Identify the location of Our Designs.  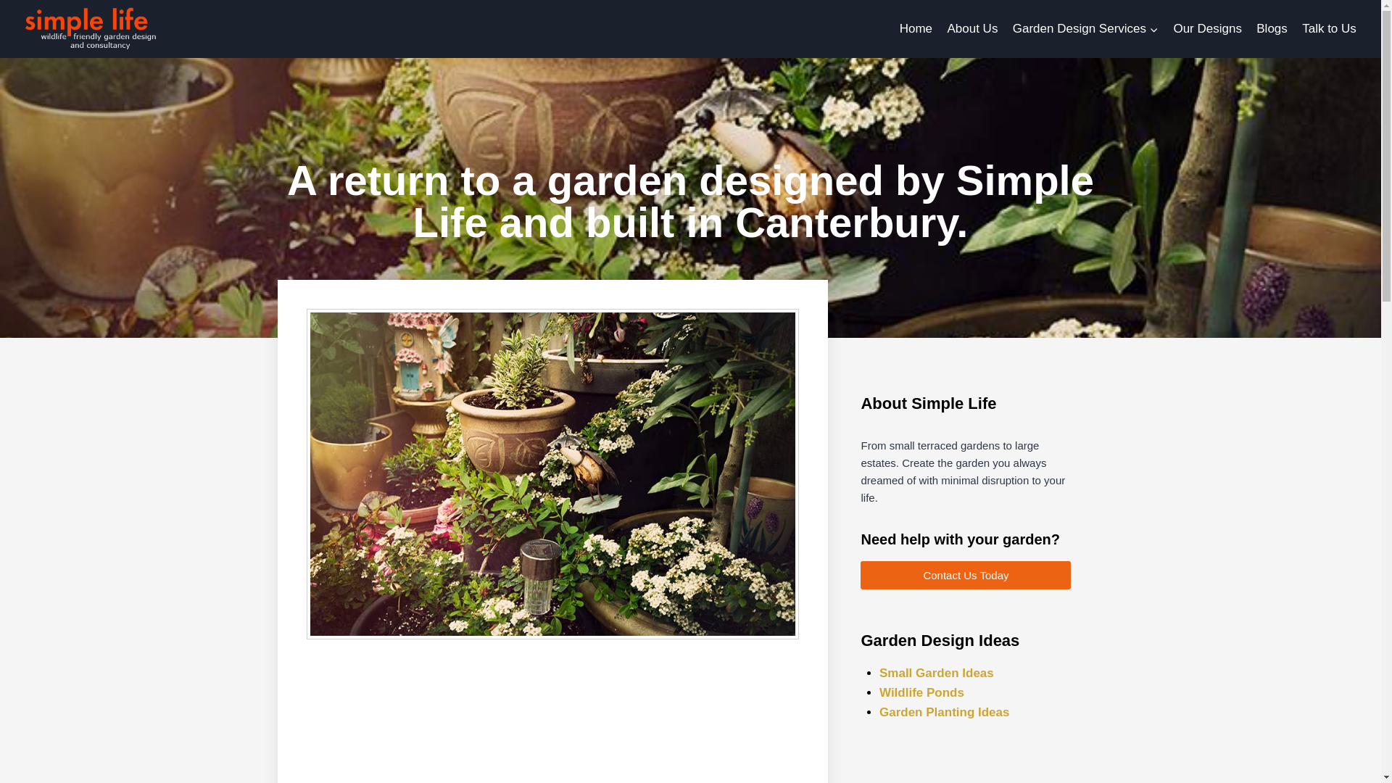
(1207, 29).